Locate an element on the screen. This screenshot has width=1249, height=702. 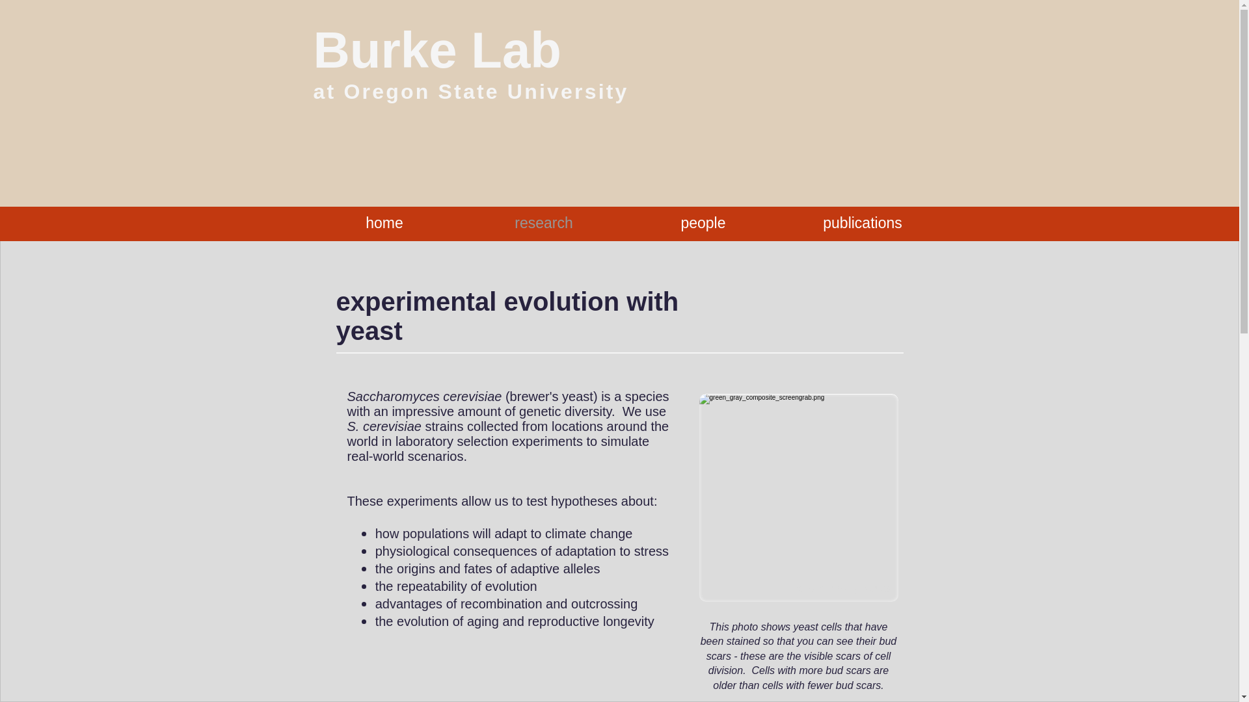
research is located at coordinates (544, 222).